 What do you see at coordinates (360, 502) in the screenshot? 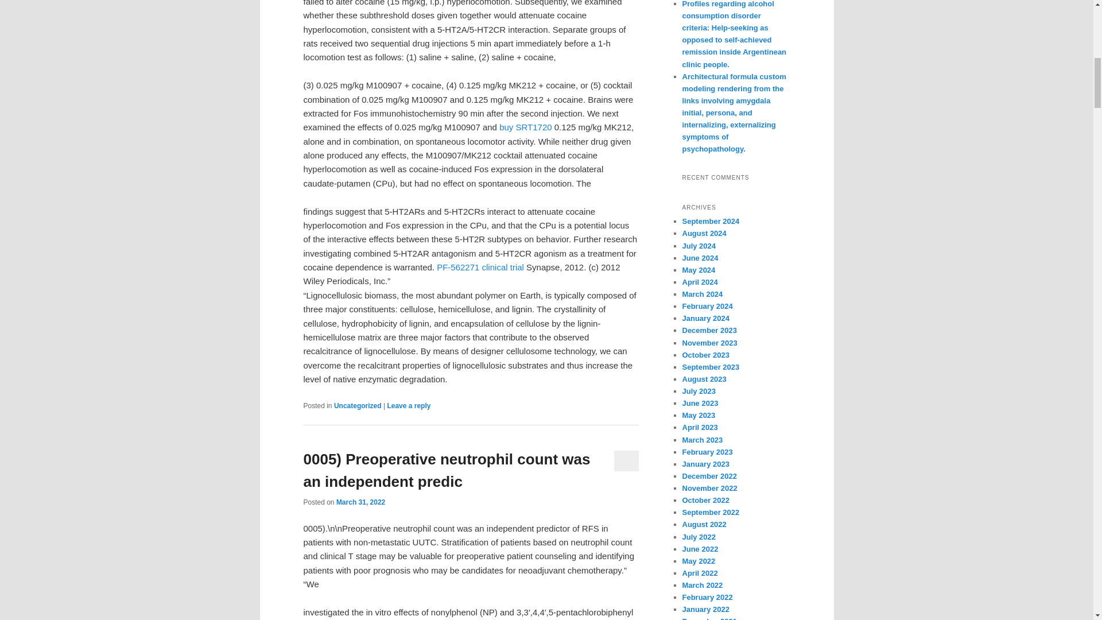
I see `March 31, 2022` at bounding box center [360, 502].